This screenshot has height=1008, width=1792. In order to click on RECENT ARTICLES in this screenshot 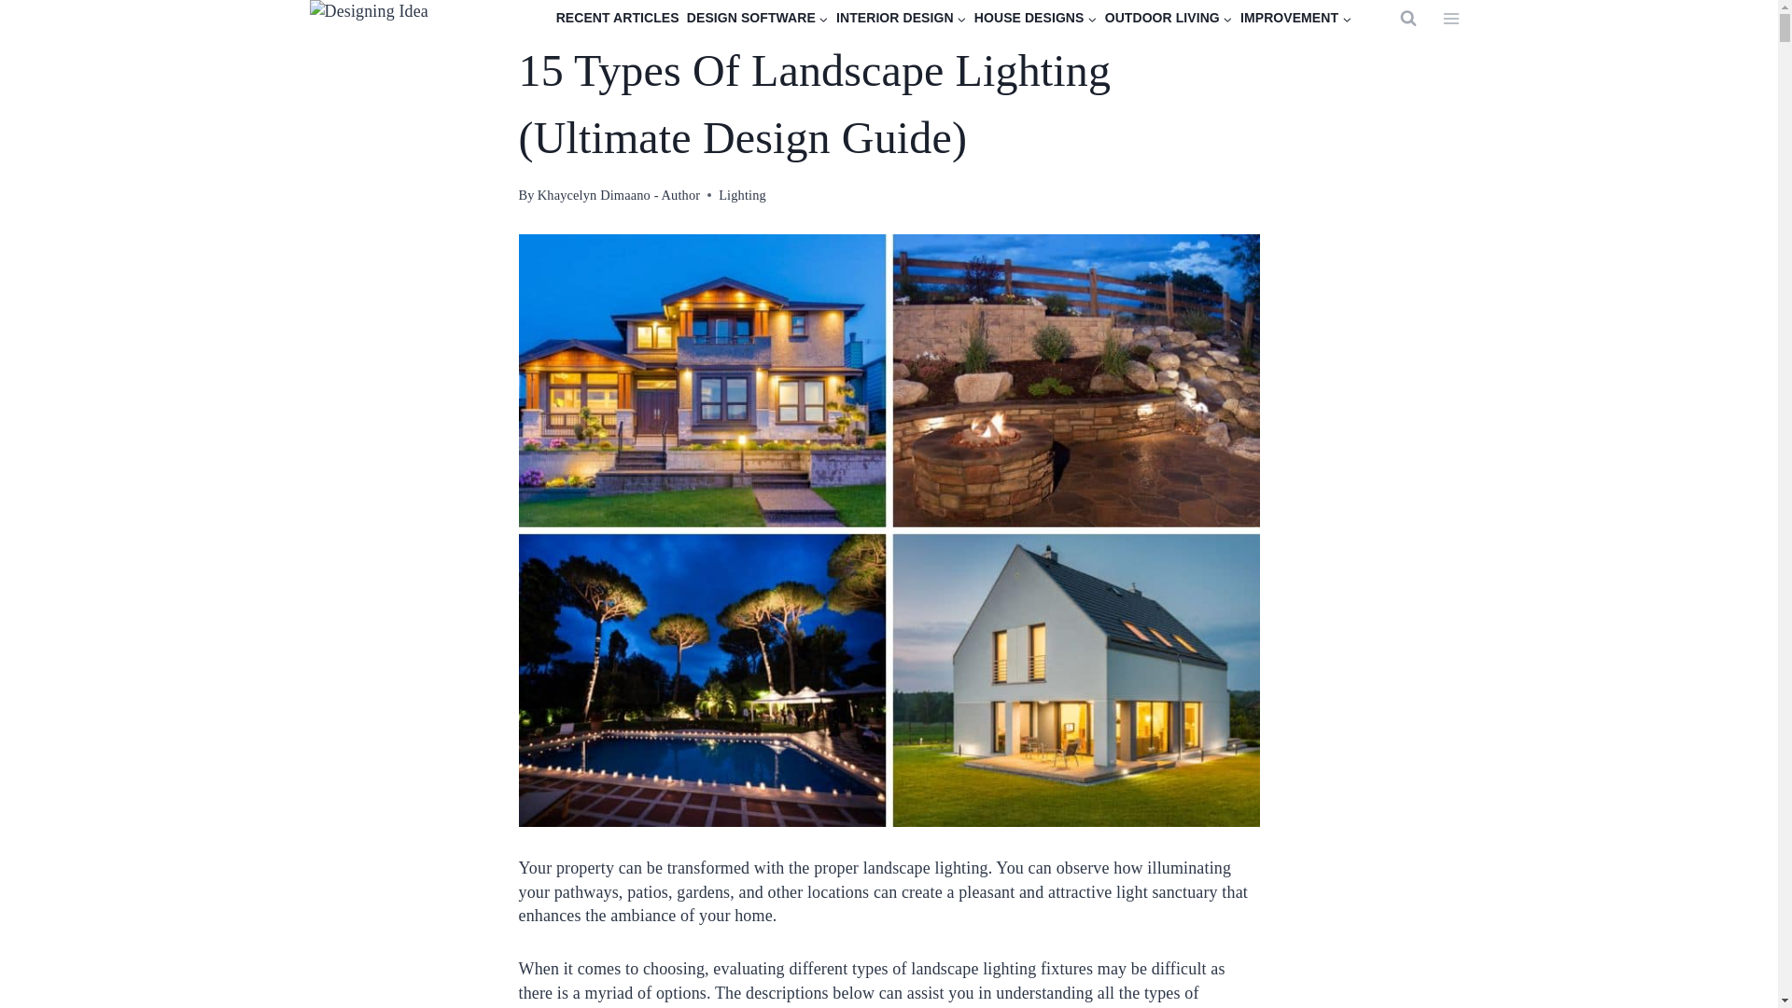, I will do `click(617, 19)`.